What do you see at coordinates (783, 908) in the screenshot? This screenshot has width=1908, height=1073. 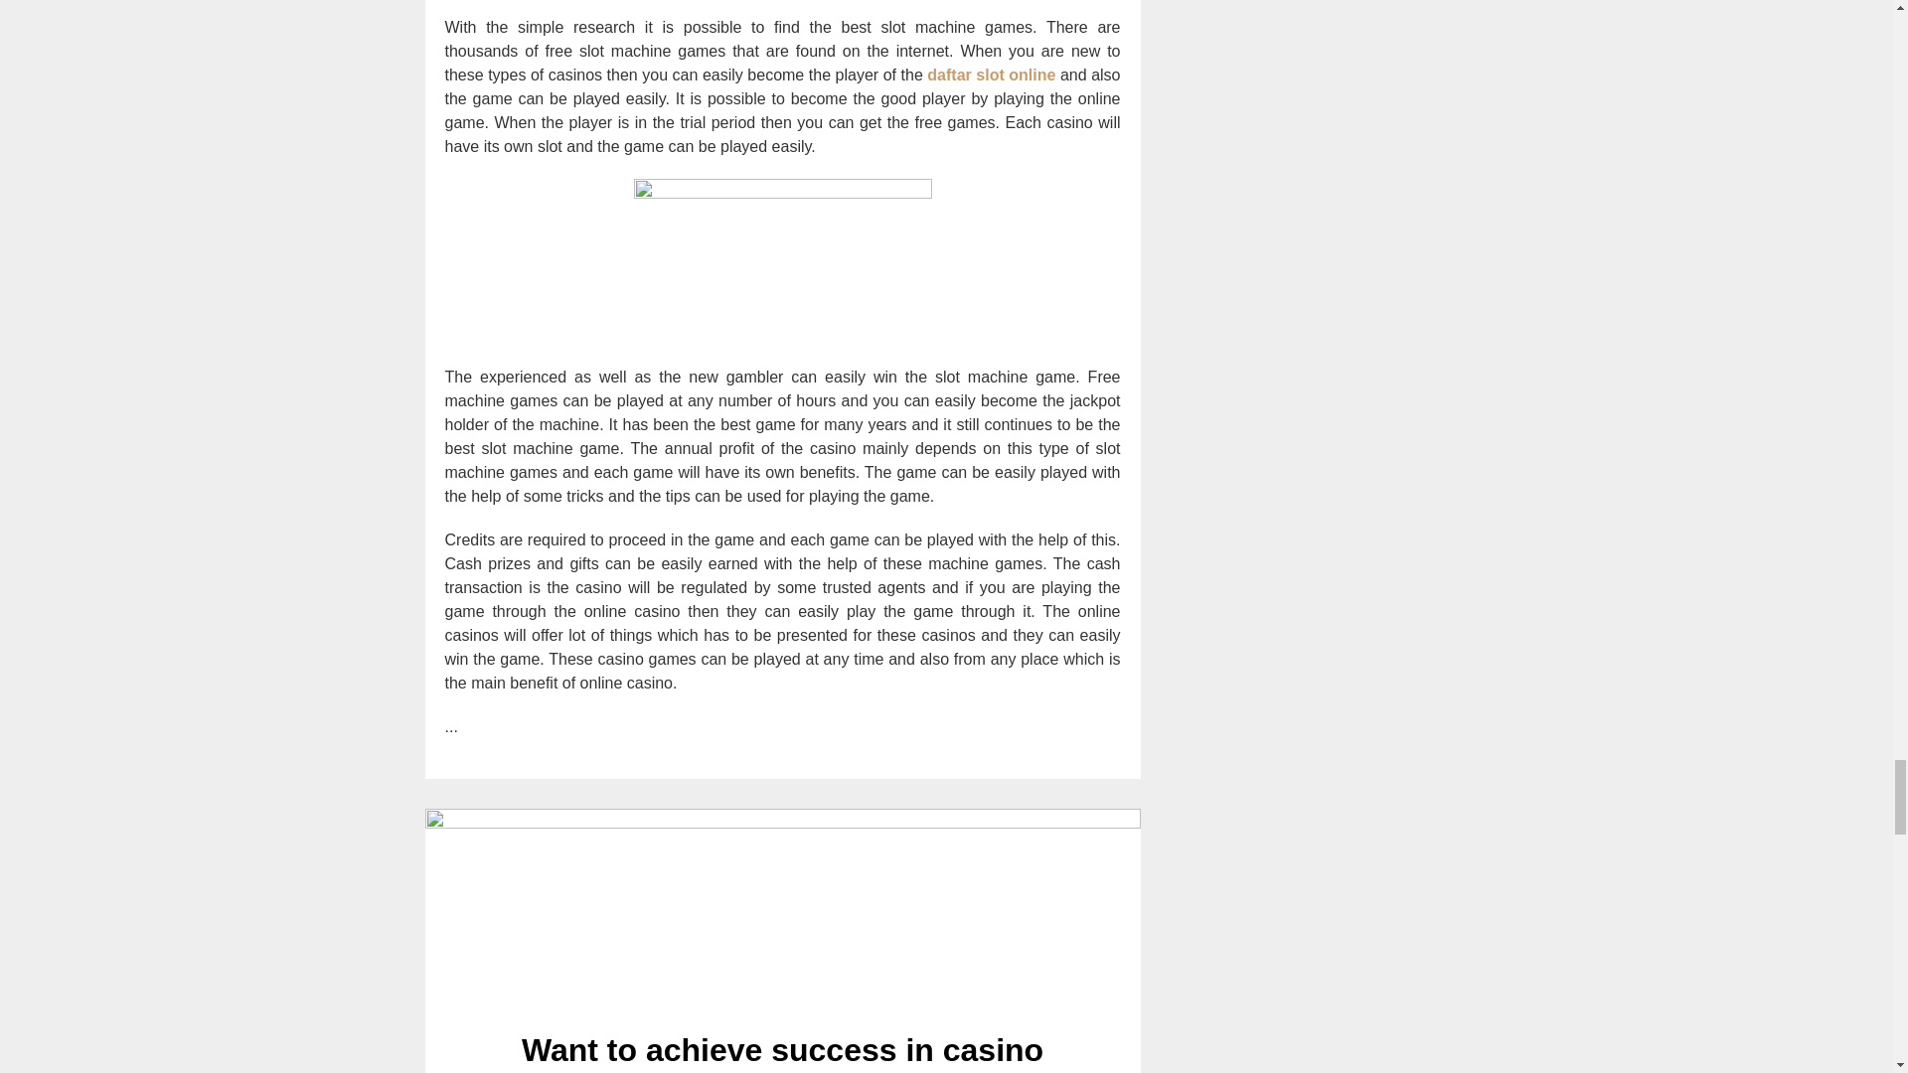 I see `Want to achieve success in casino gambling?` at bounding box center [783, 908].